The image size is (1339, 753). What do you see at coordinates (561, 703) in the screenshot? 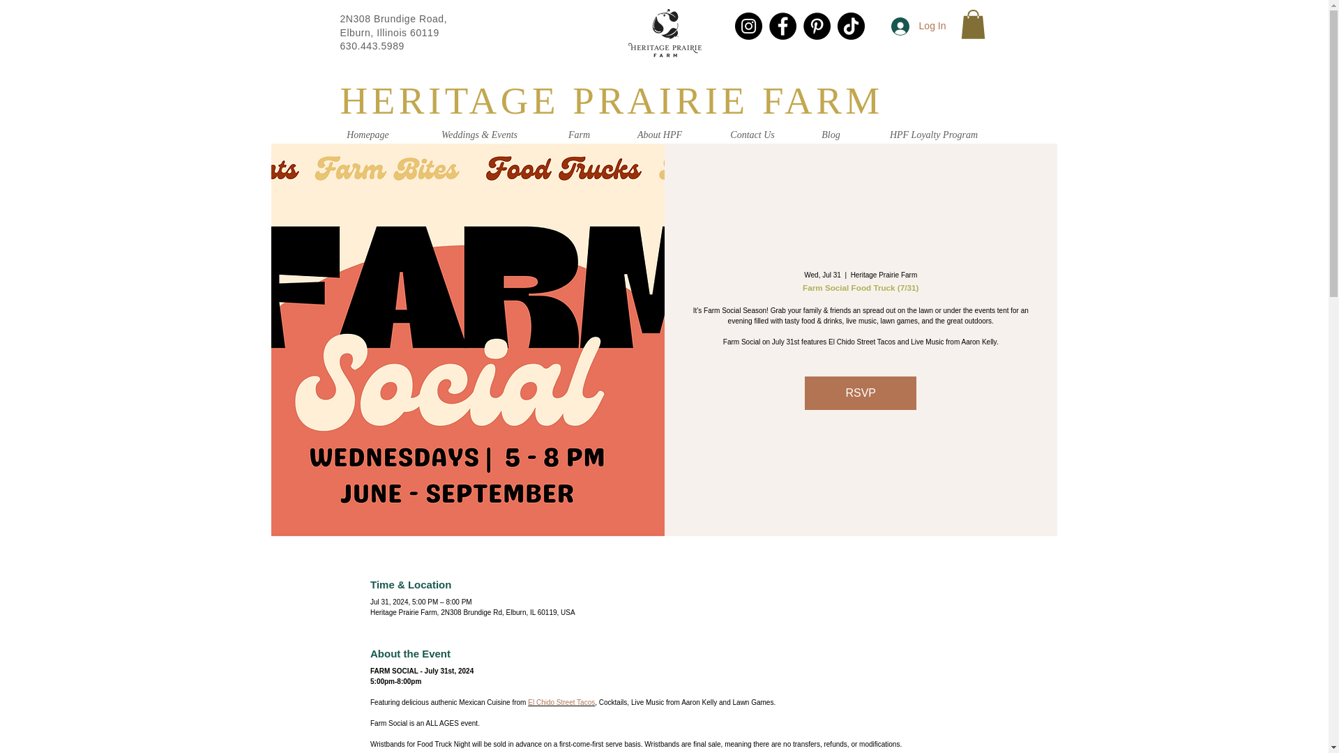
I see `El Chido Street Tacos` at bounding box center [561, 703].